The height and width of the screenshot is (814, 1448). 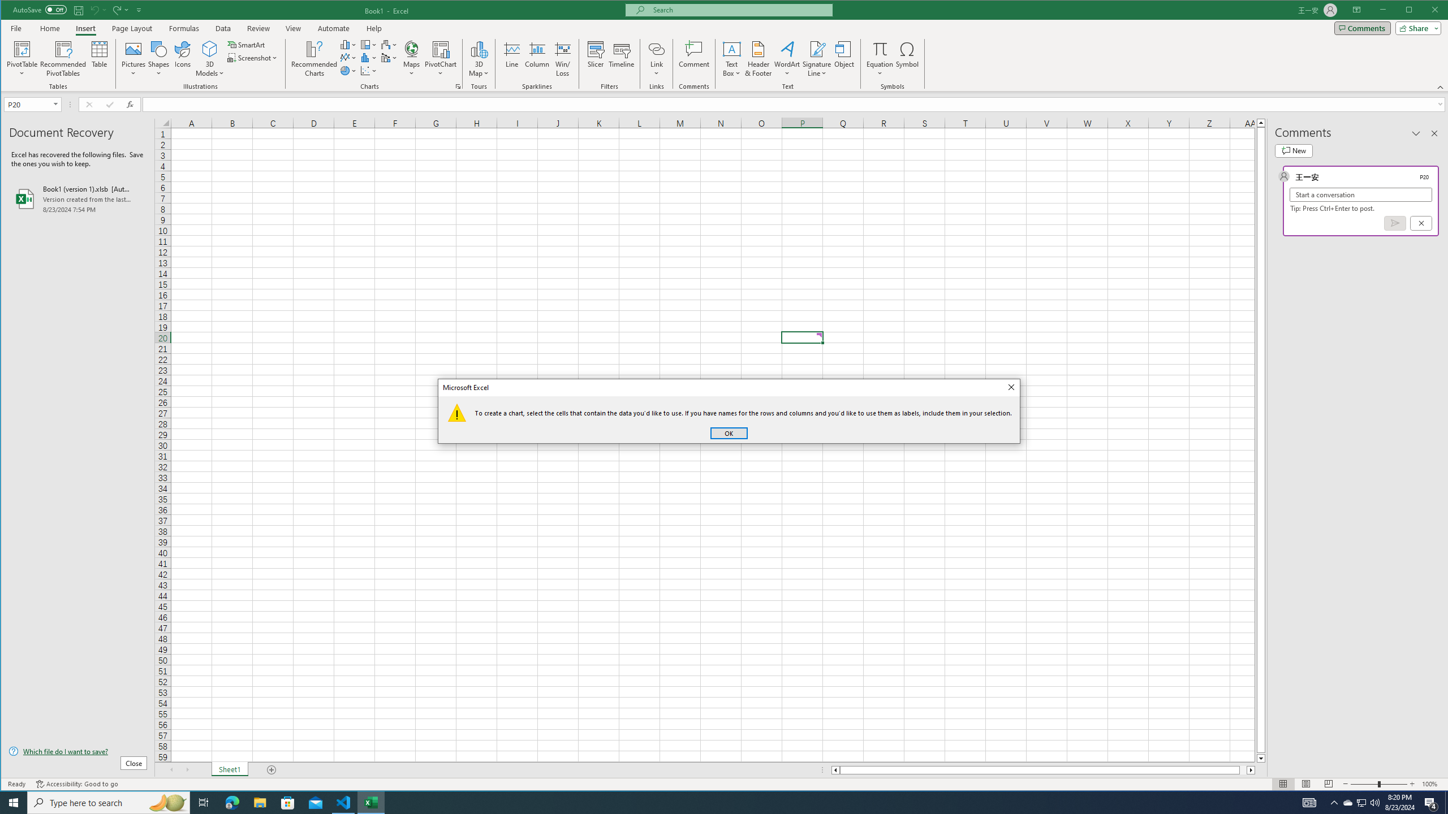 I want to click on AutoSave, so click(x=40, y=9).